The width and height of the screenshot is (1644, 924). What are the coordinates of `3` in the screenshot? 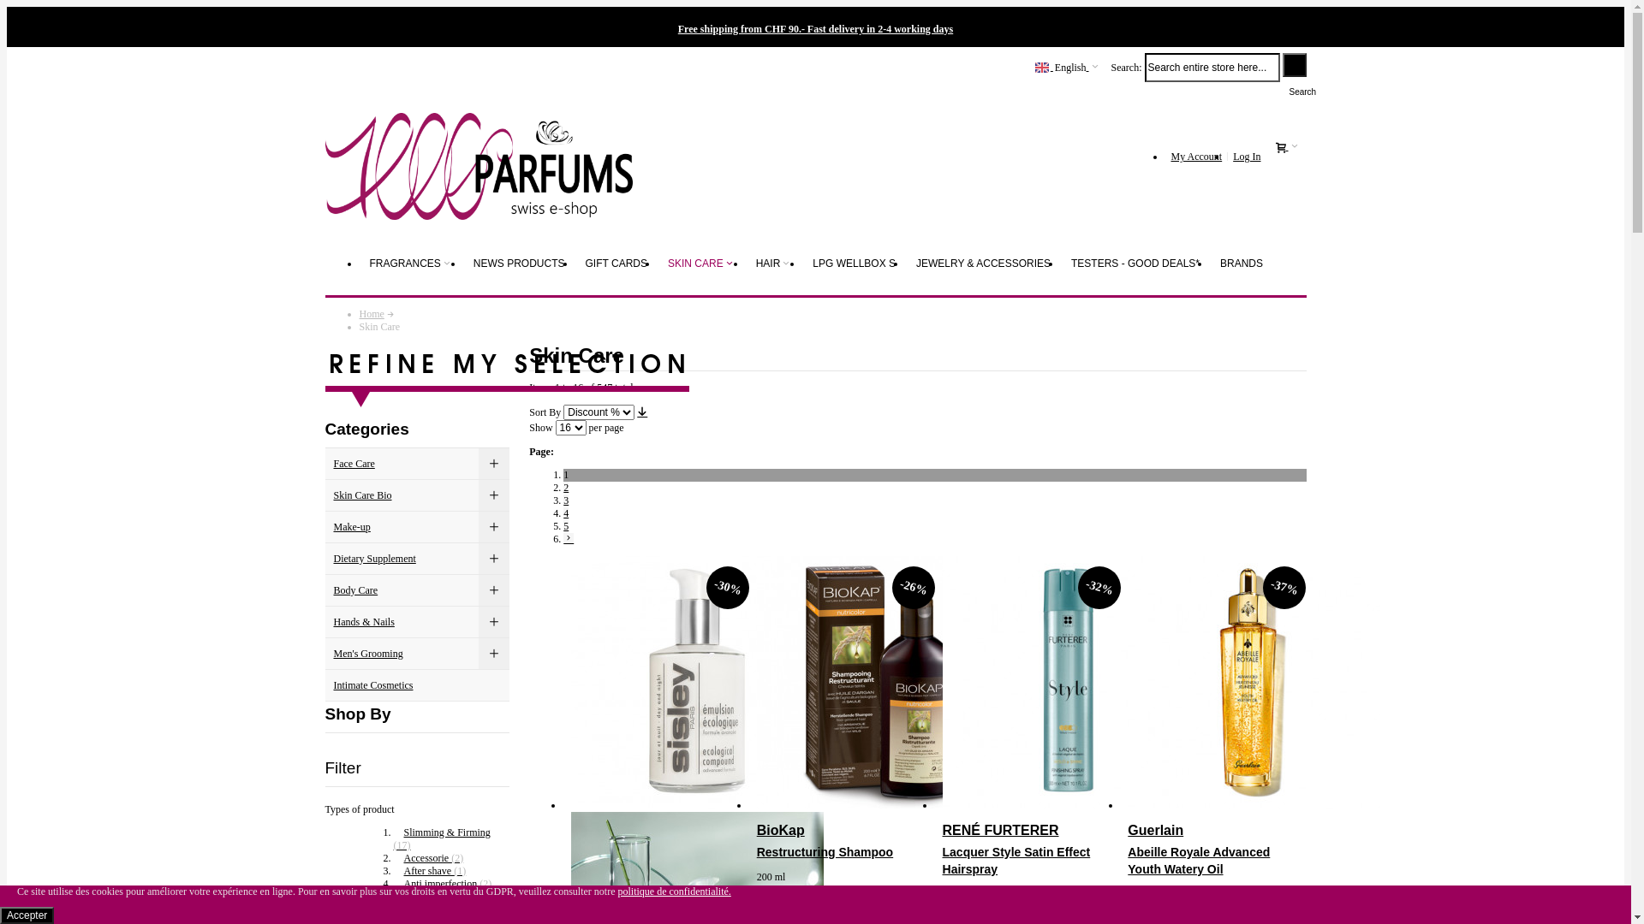 It's located at (566, 500).